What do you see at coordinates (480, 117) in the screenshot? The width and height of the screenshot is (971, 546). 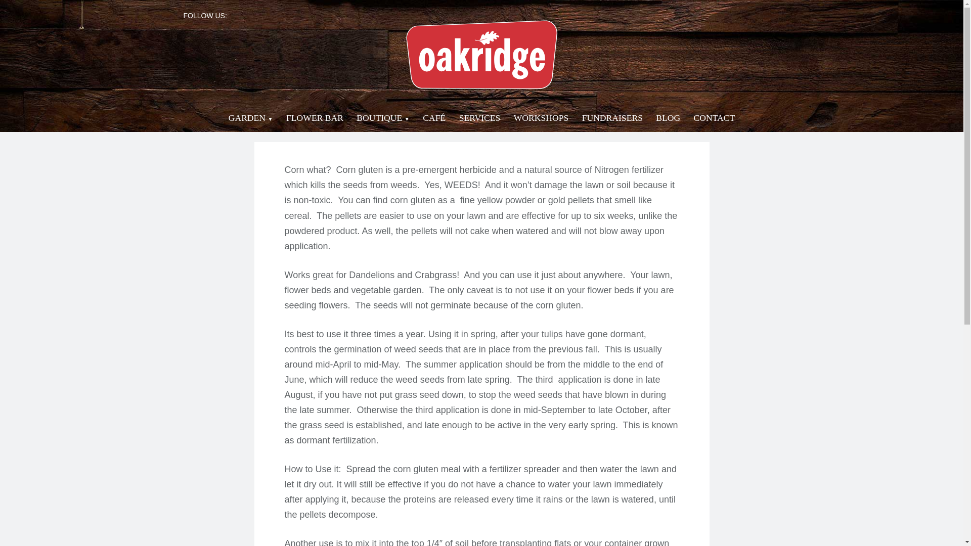 I see `SERVICES` at bounding box center [480, 117].